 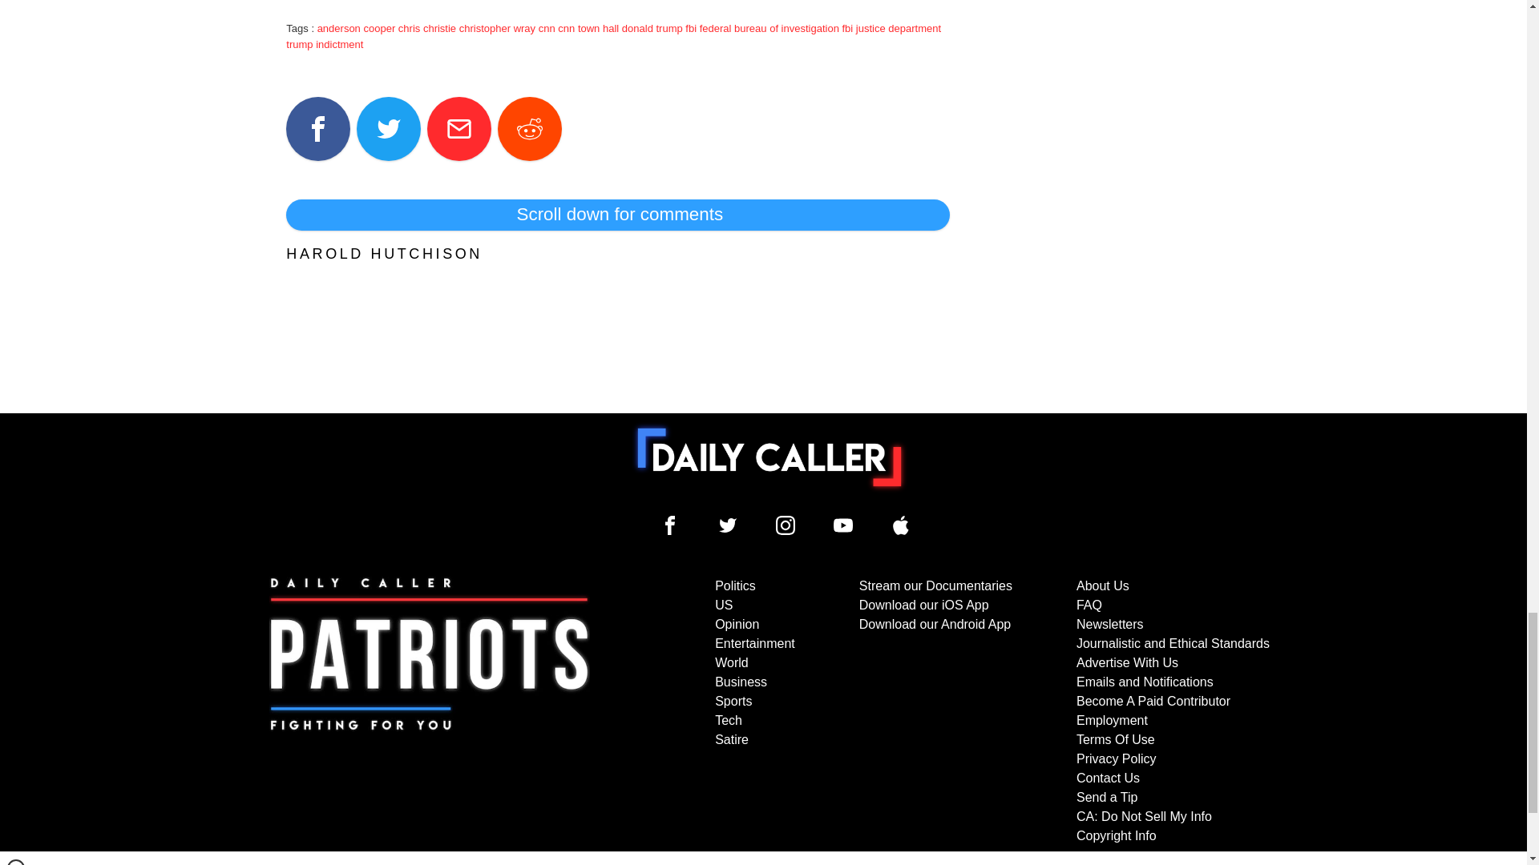 What do you see at coordinates (786, 525) in the screenshot?
I see `Daily Caller Instagram` at bounding box center [786, 525].